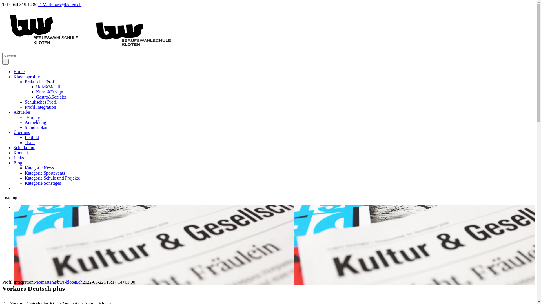 This screenshot has width=541, height=304. What do you see at coordinates (2, 2) in the screenshot?
I see `Zum Inhalt springen` at bounding box center [2, 2].